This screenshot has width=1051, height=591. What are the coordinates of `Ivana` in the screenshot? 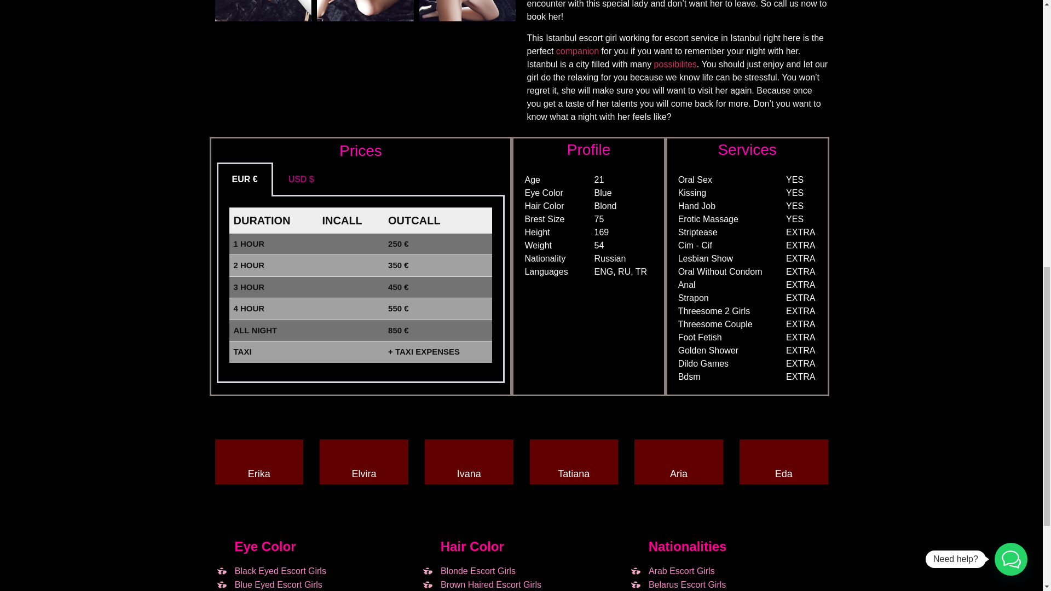 It's located at (469, 474).